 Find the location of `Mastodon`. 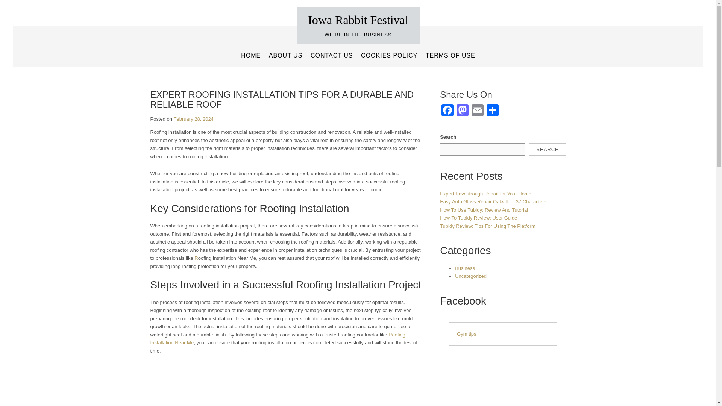

Mastodon is located at coordinates (462, 111).